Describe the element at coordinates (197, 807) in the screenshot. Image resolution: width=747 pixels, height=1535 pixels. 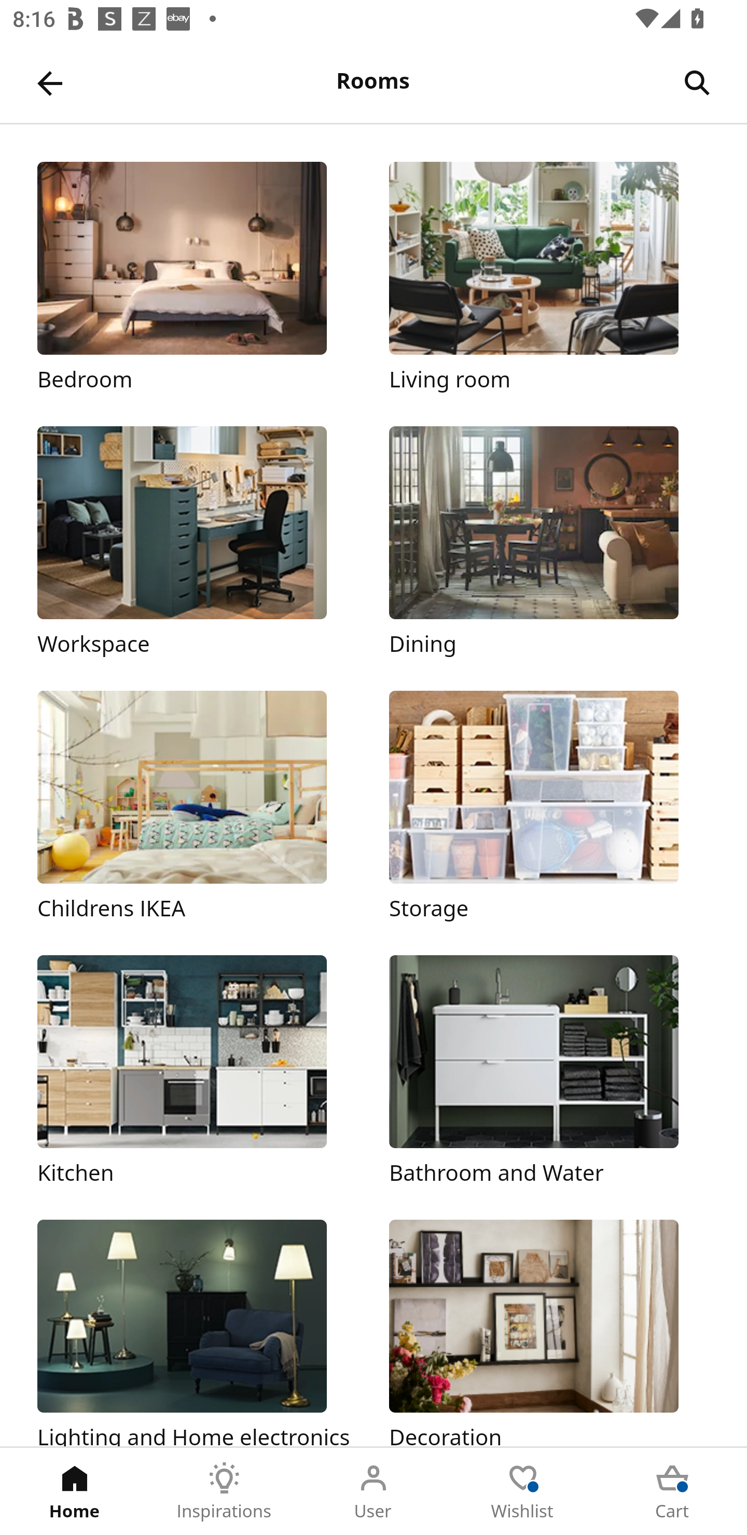
I see `Childrens IKEA` at that location.